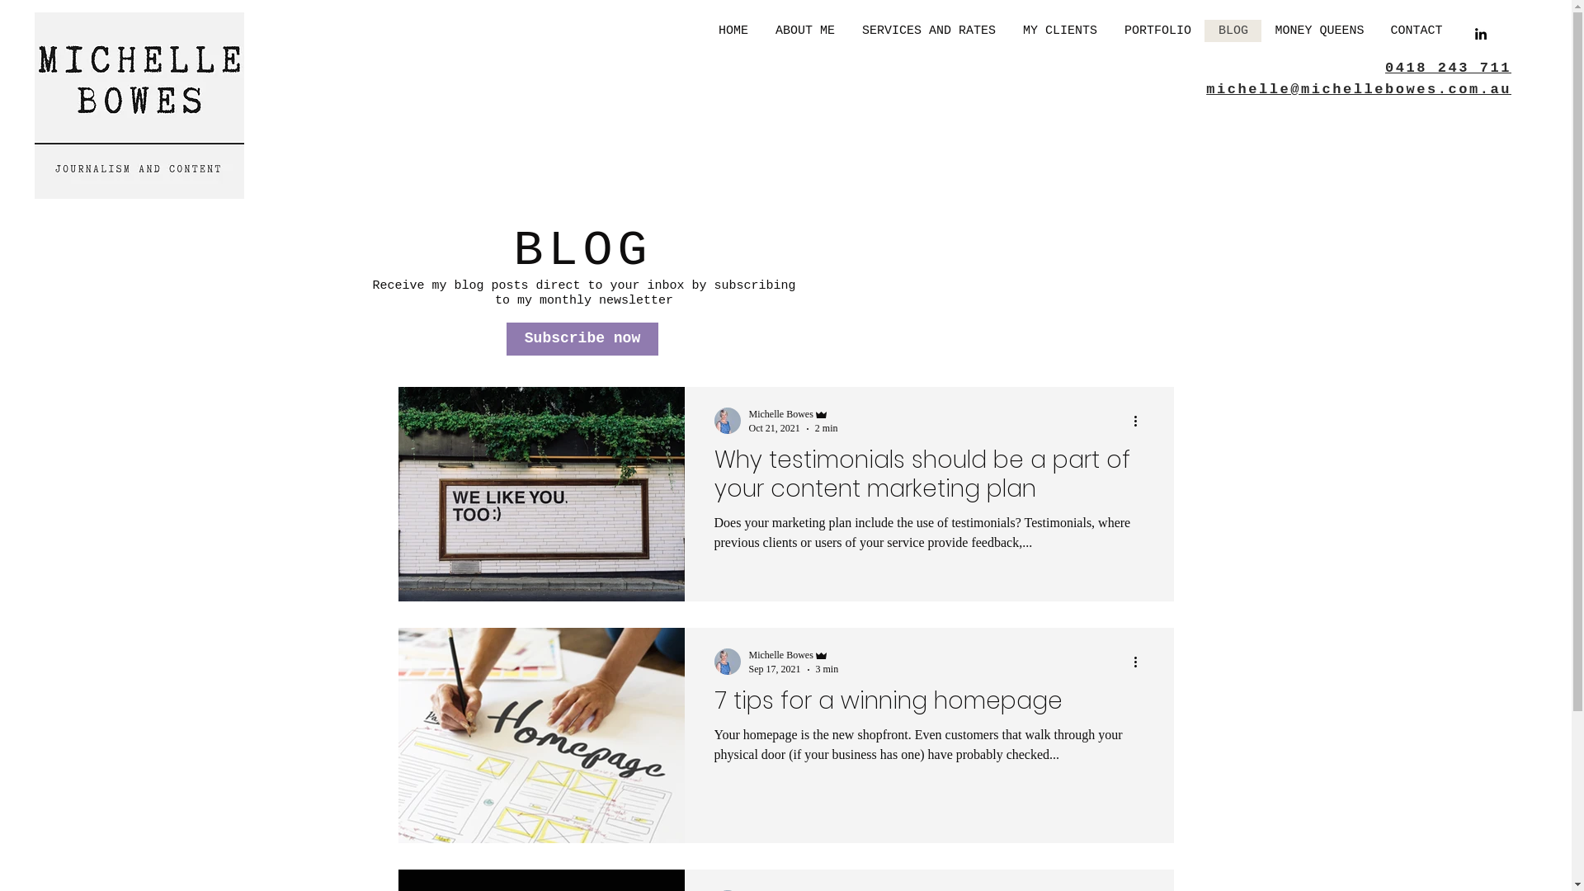 This screenshot has width=1584, height=891. I want to click on HOME, so click(733, 31).